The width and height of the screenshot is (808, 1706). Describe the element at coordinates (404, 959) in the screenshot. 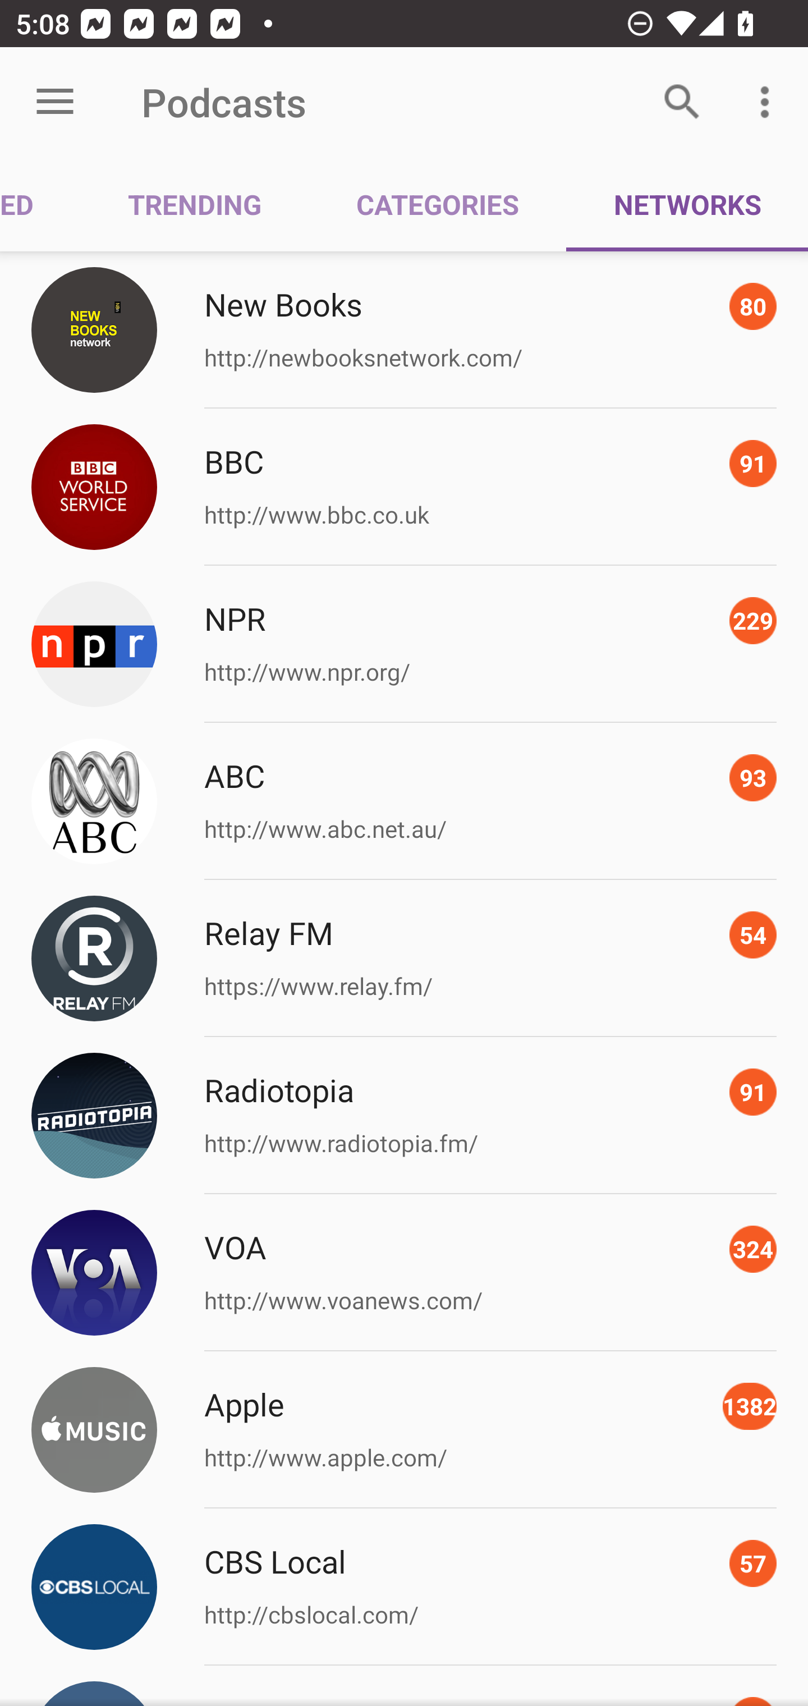

I see `Picture Relay FM 54 https://www.relay.fm/` at that location.